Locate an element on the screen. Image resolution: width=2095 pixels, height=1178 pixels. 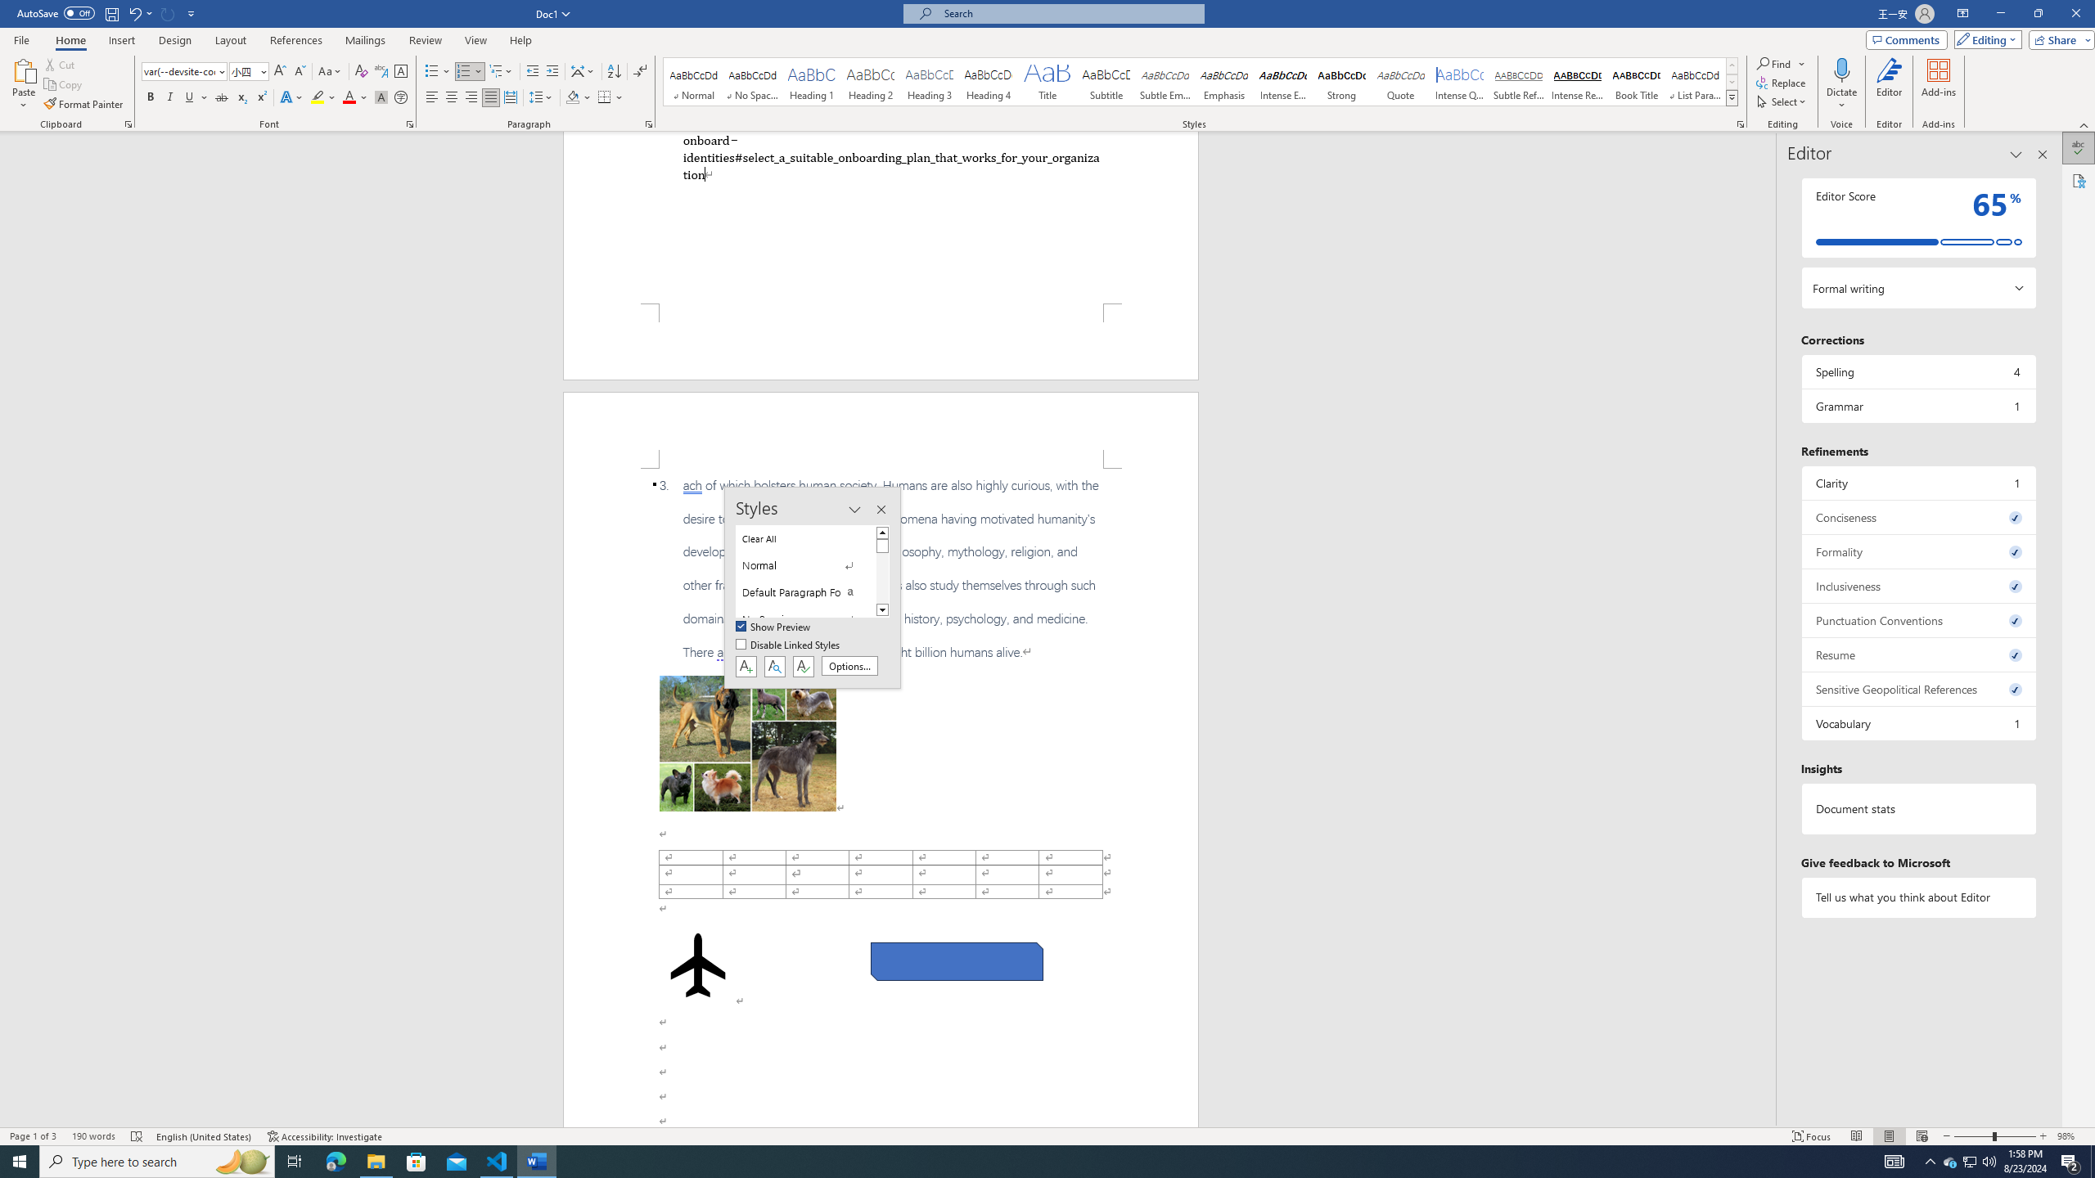
Shading RGB(0, 0, 0) is located at coordinates (573, 98).